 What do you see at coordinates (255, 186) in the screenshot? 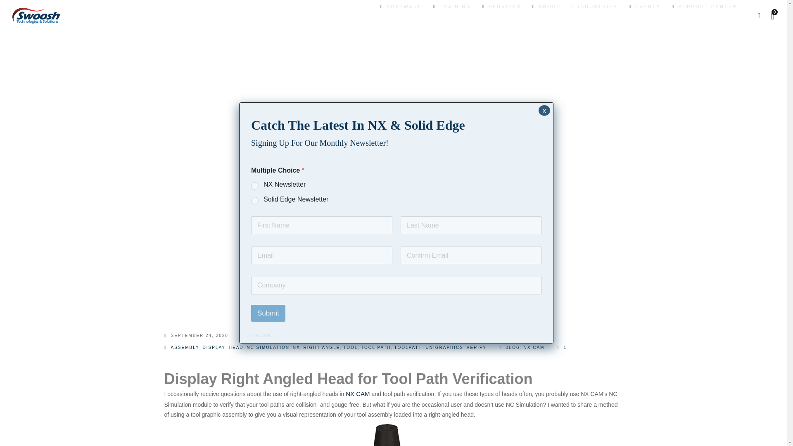
I see `NX Newsletter` at bounding box center [255, 186].